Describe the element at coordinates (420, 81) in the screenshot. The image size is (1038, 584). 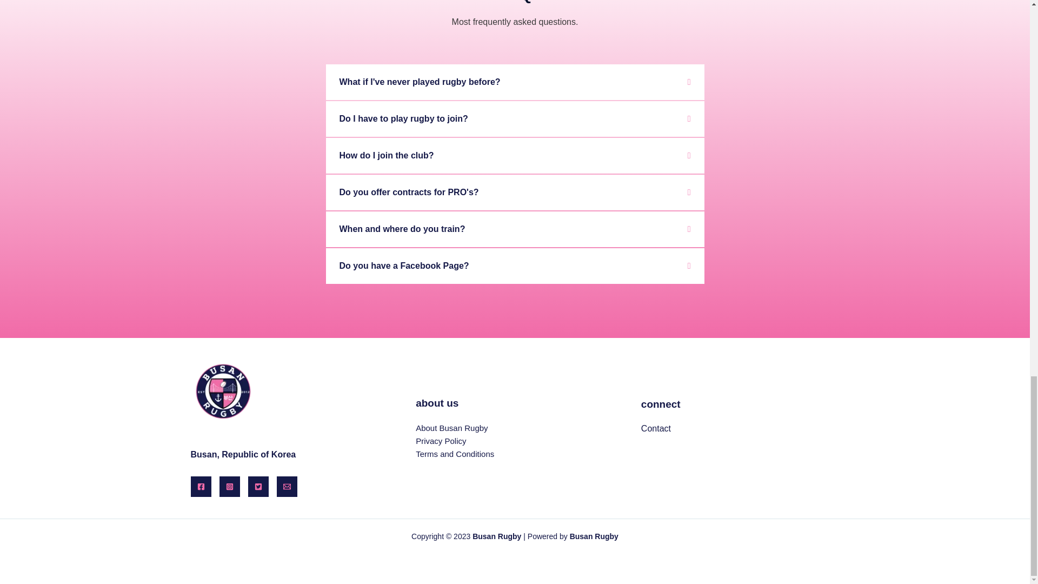
I see `What if I've never played rugby before?` at that location.